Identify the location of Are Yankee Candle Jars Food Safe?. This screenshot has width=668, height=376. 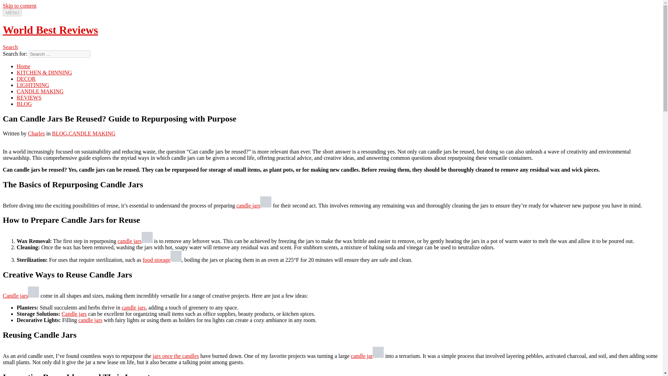
(135, 241).